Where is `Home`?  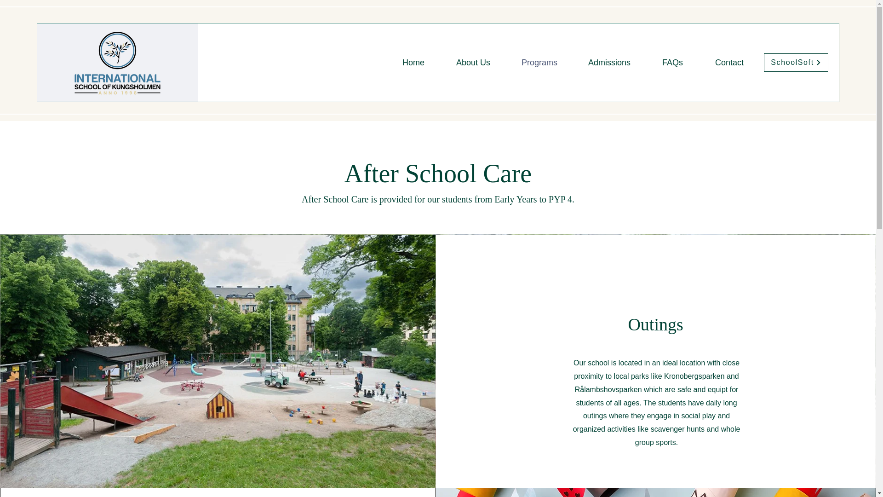
Home is located at coordinates (404, 63).